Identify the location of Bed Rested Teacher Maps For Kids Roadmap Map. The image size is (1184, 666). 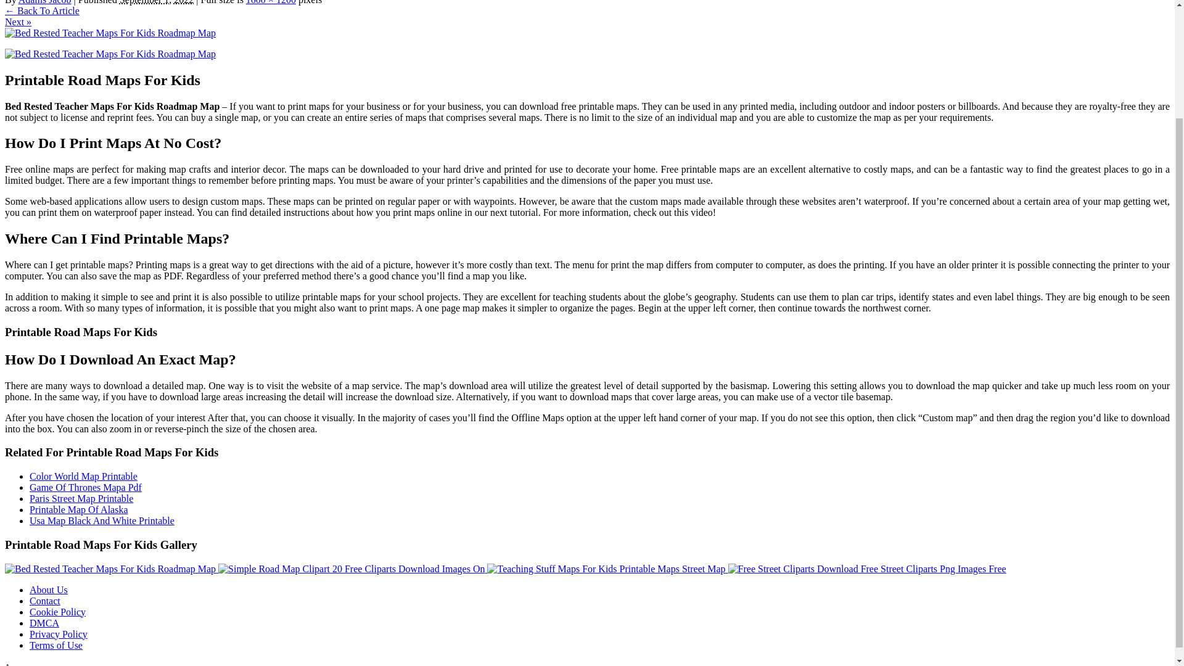
(110, 569).